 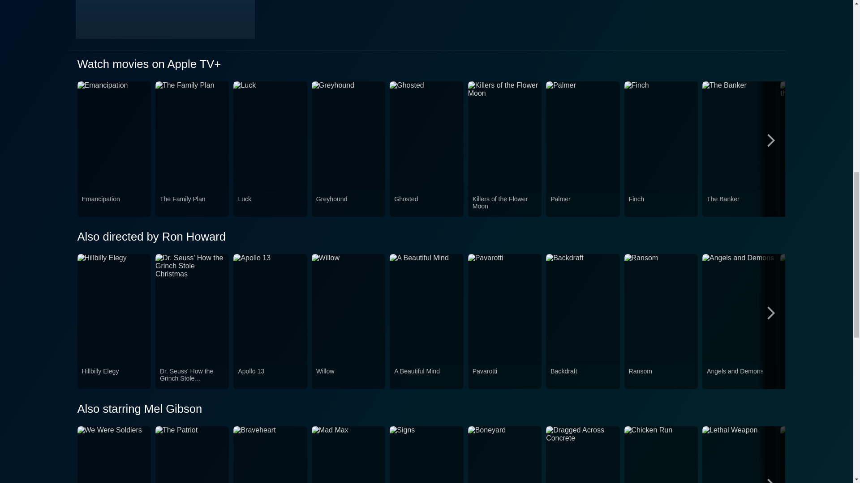 I want to click on Luck, so click(x=270, y=204).